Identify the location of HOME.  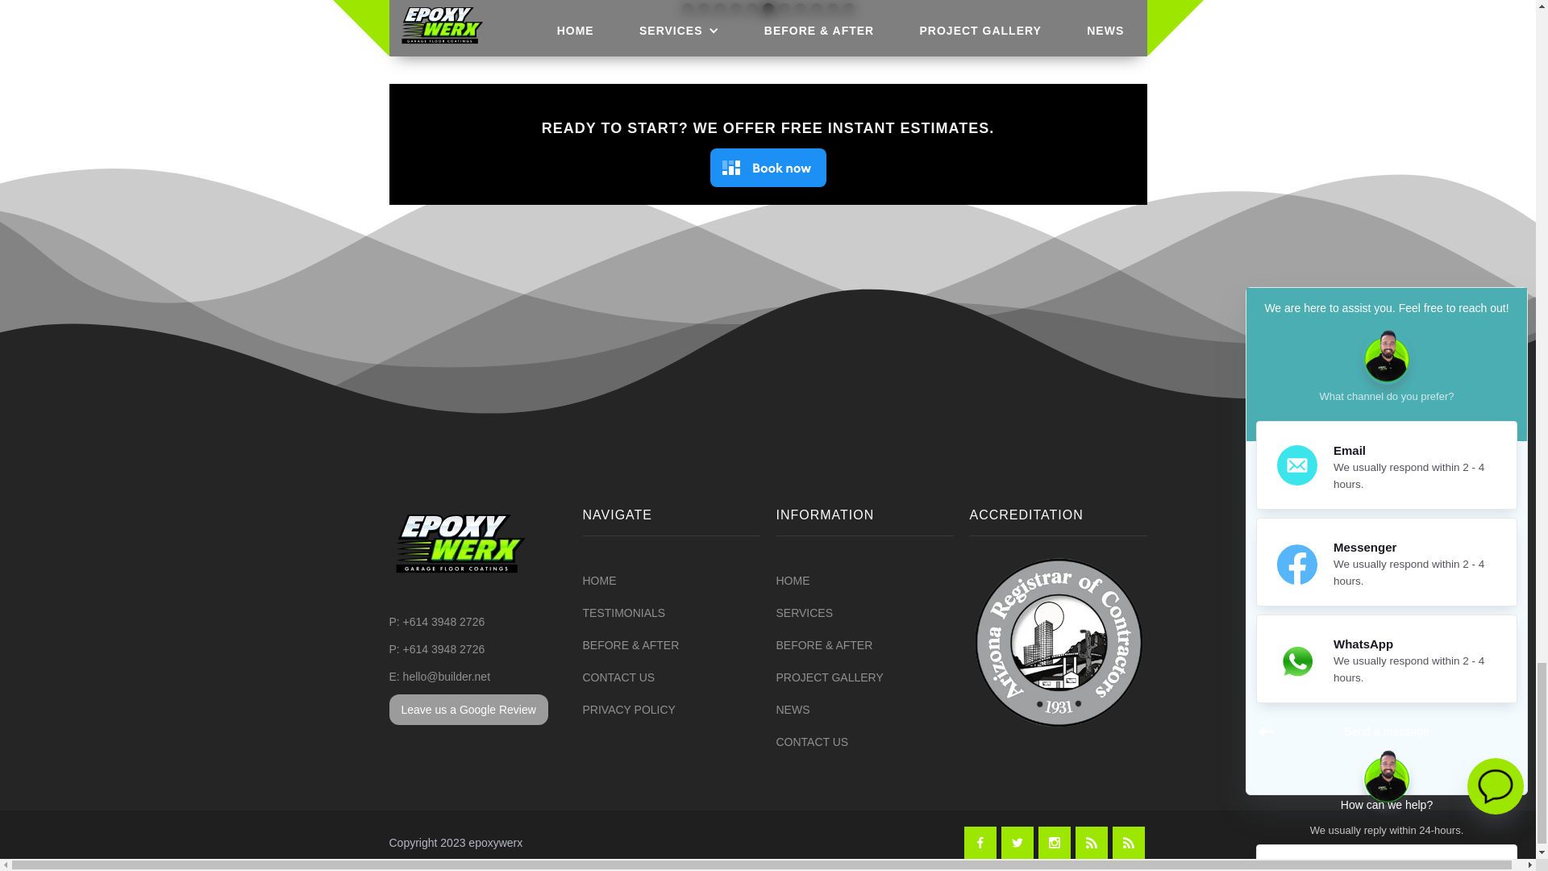
(792, 581).